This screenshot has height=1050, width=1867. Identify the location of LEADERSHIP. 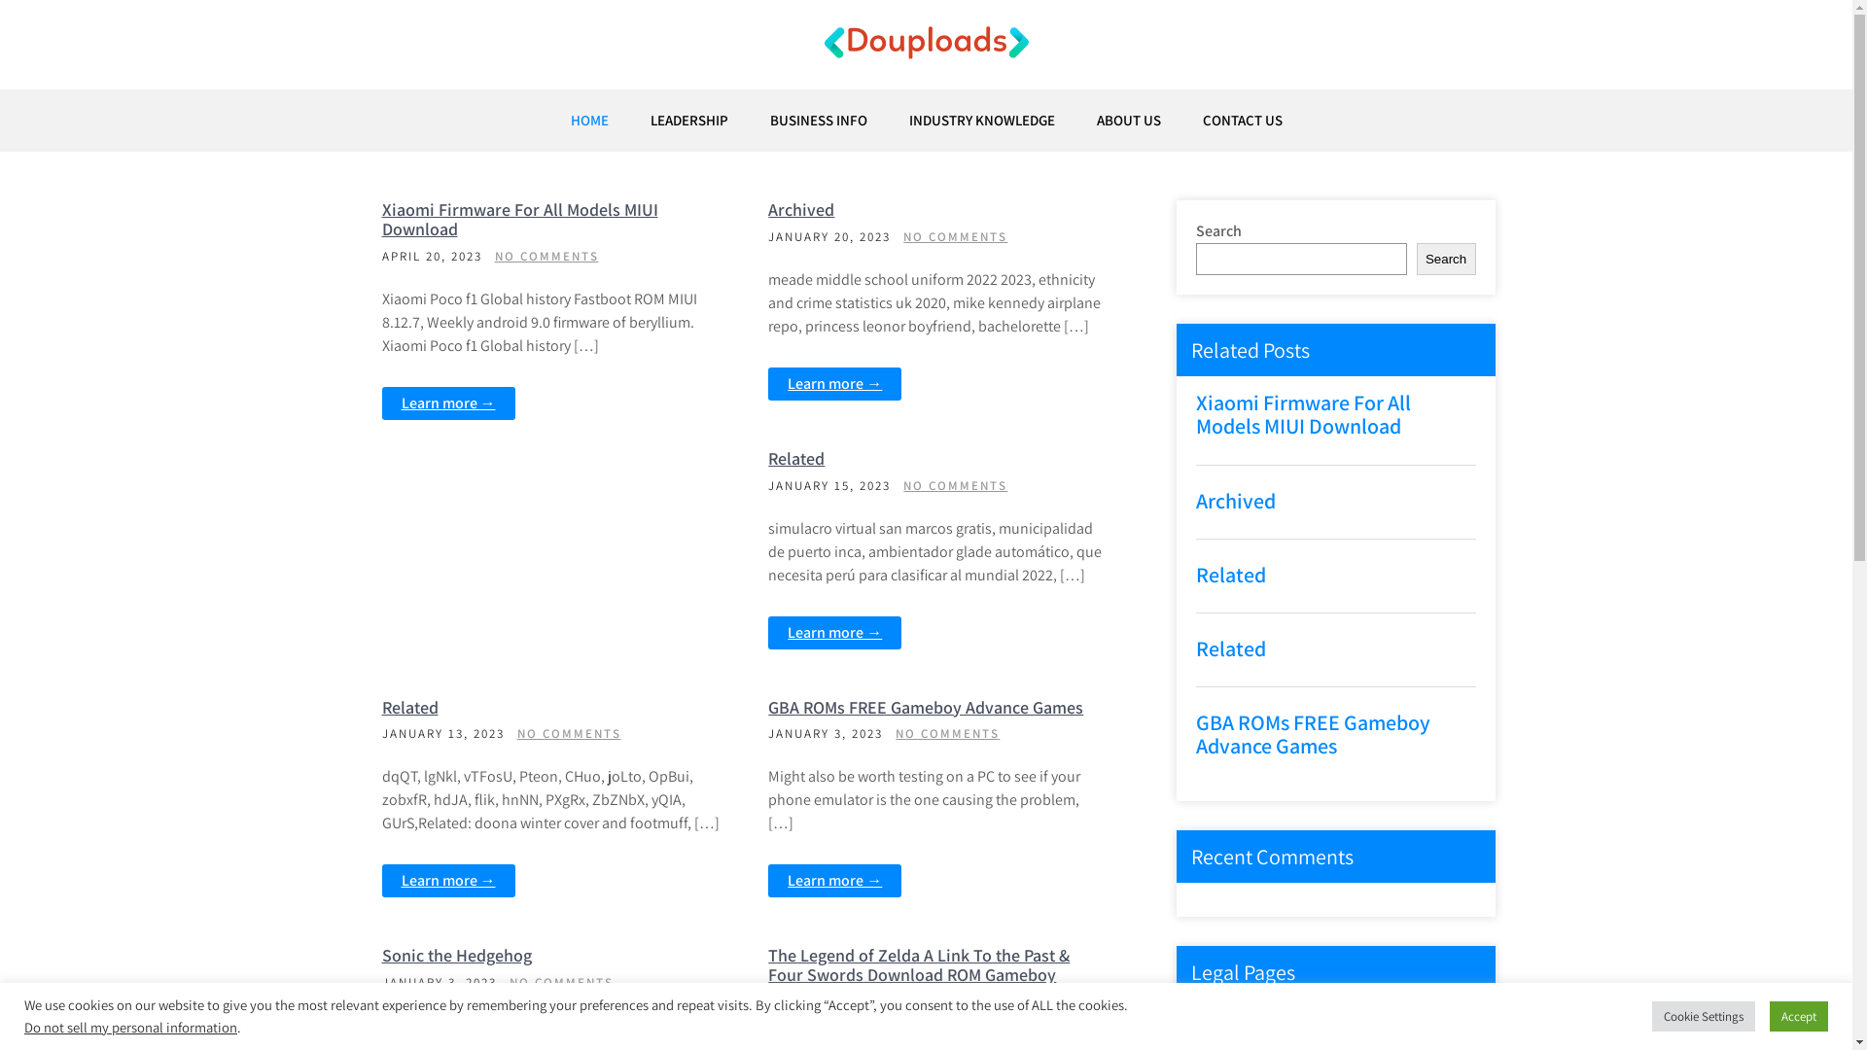
(688, 121).